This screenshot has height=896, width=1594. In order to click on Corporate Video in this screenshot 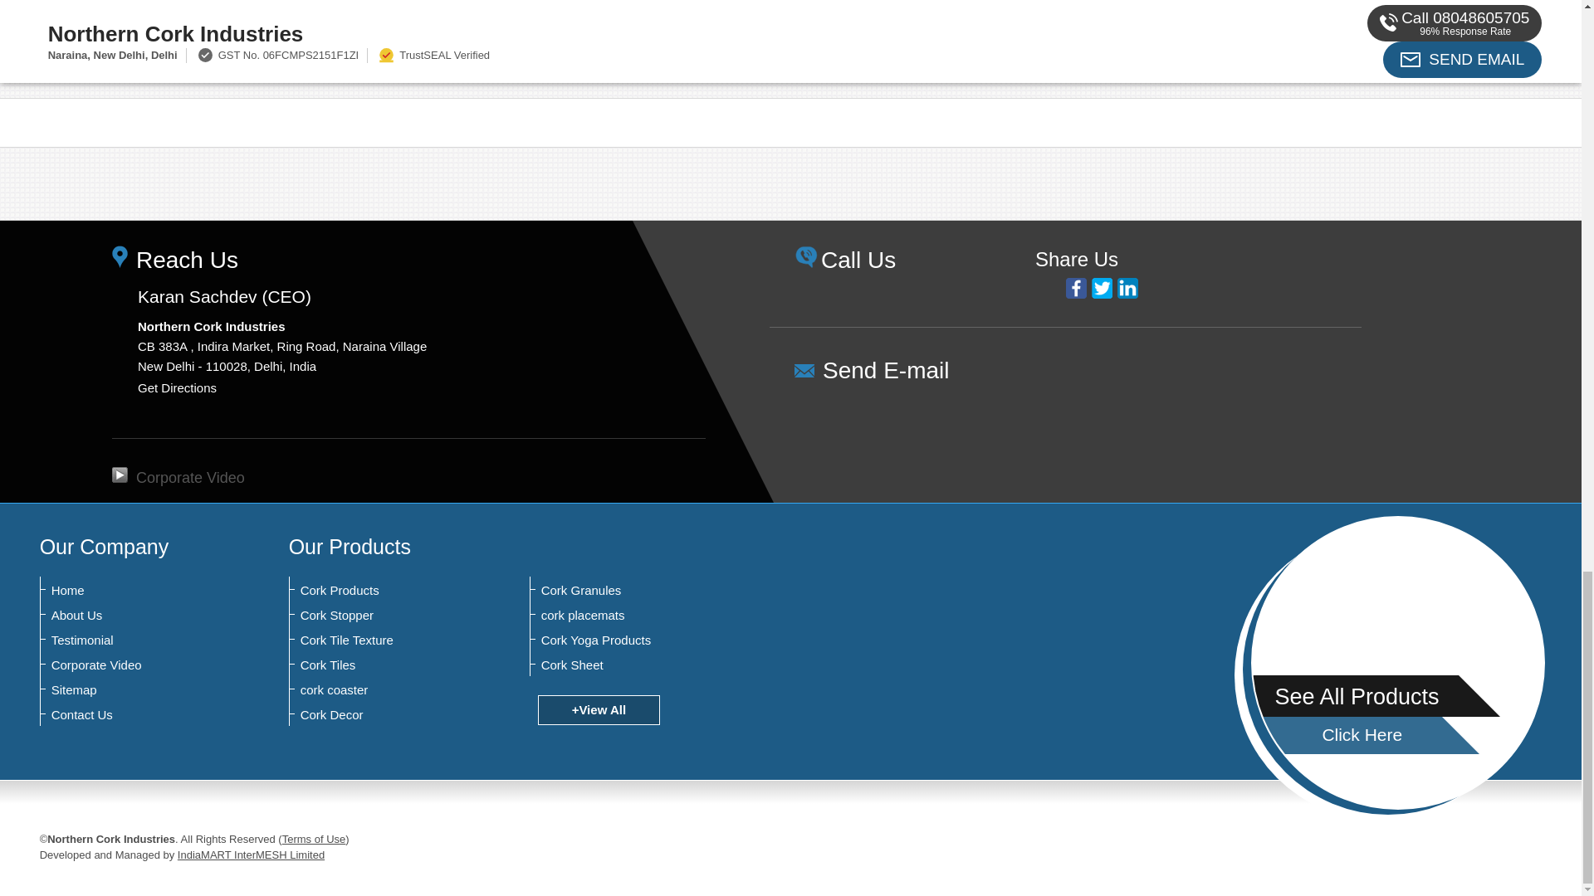, I will do `click(178, 478)`.